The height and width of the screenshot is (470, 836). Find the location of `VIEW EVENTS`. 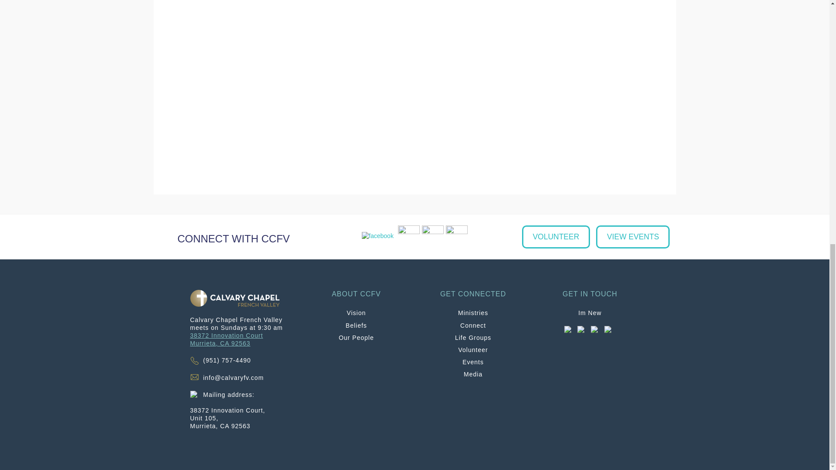

VIEW EVENTS is located at coordinates (556, 237).